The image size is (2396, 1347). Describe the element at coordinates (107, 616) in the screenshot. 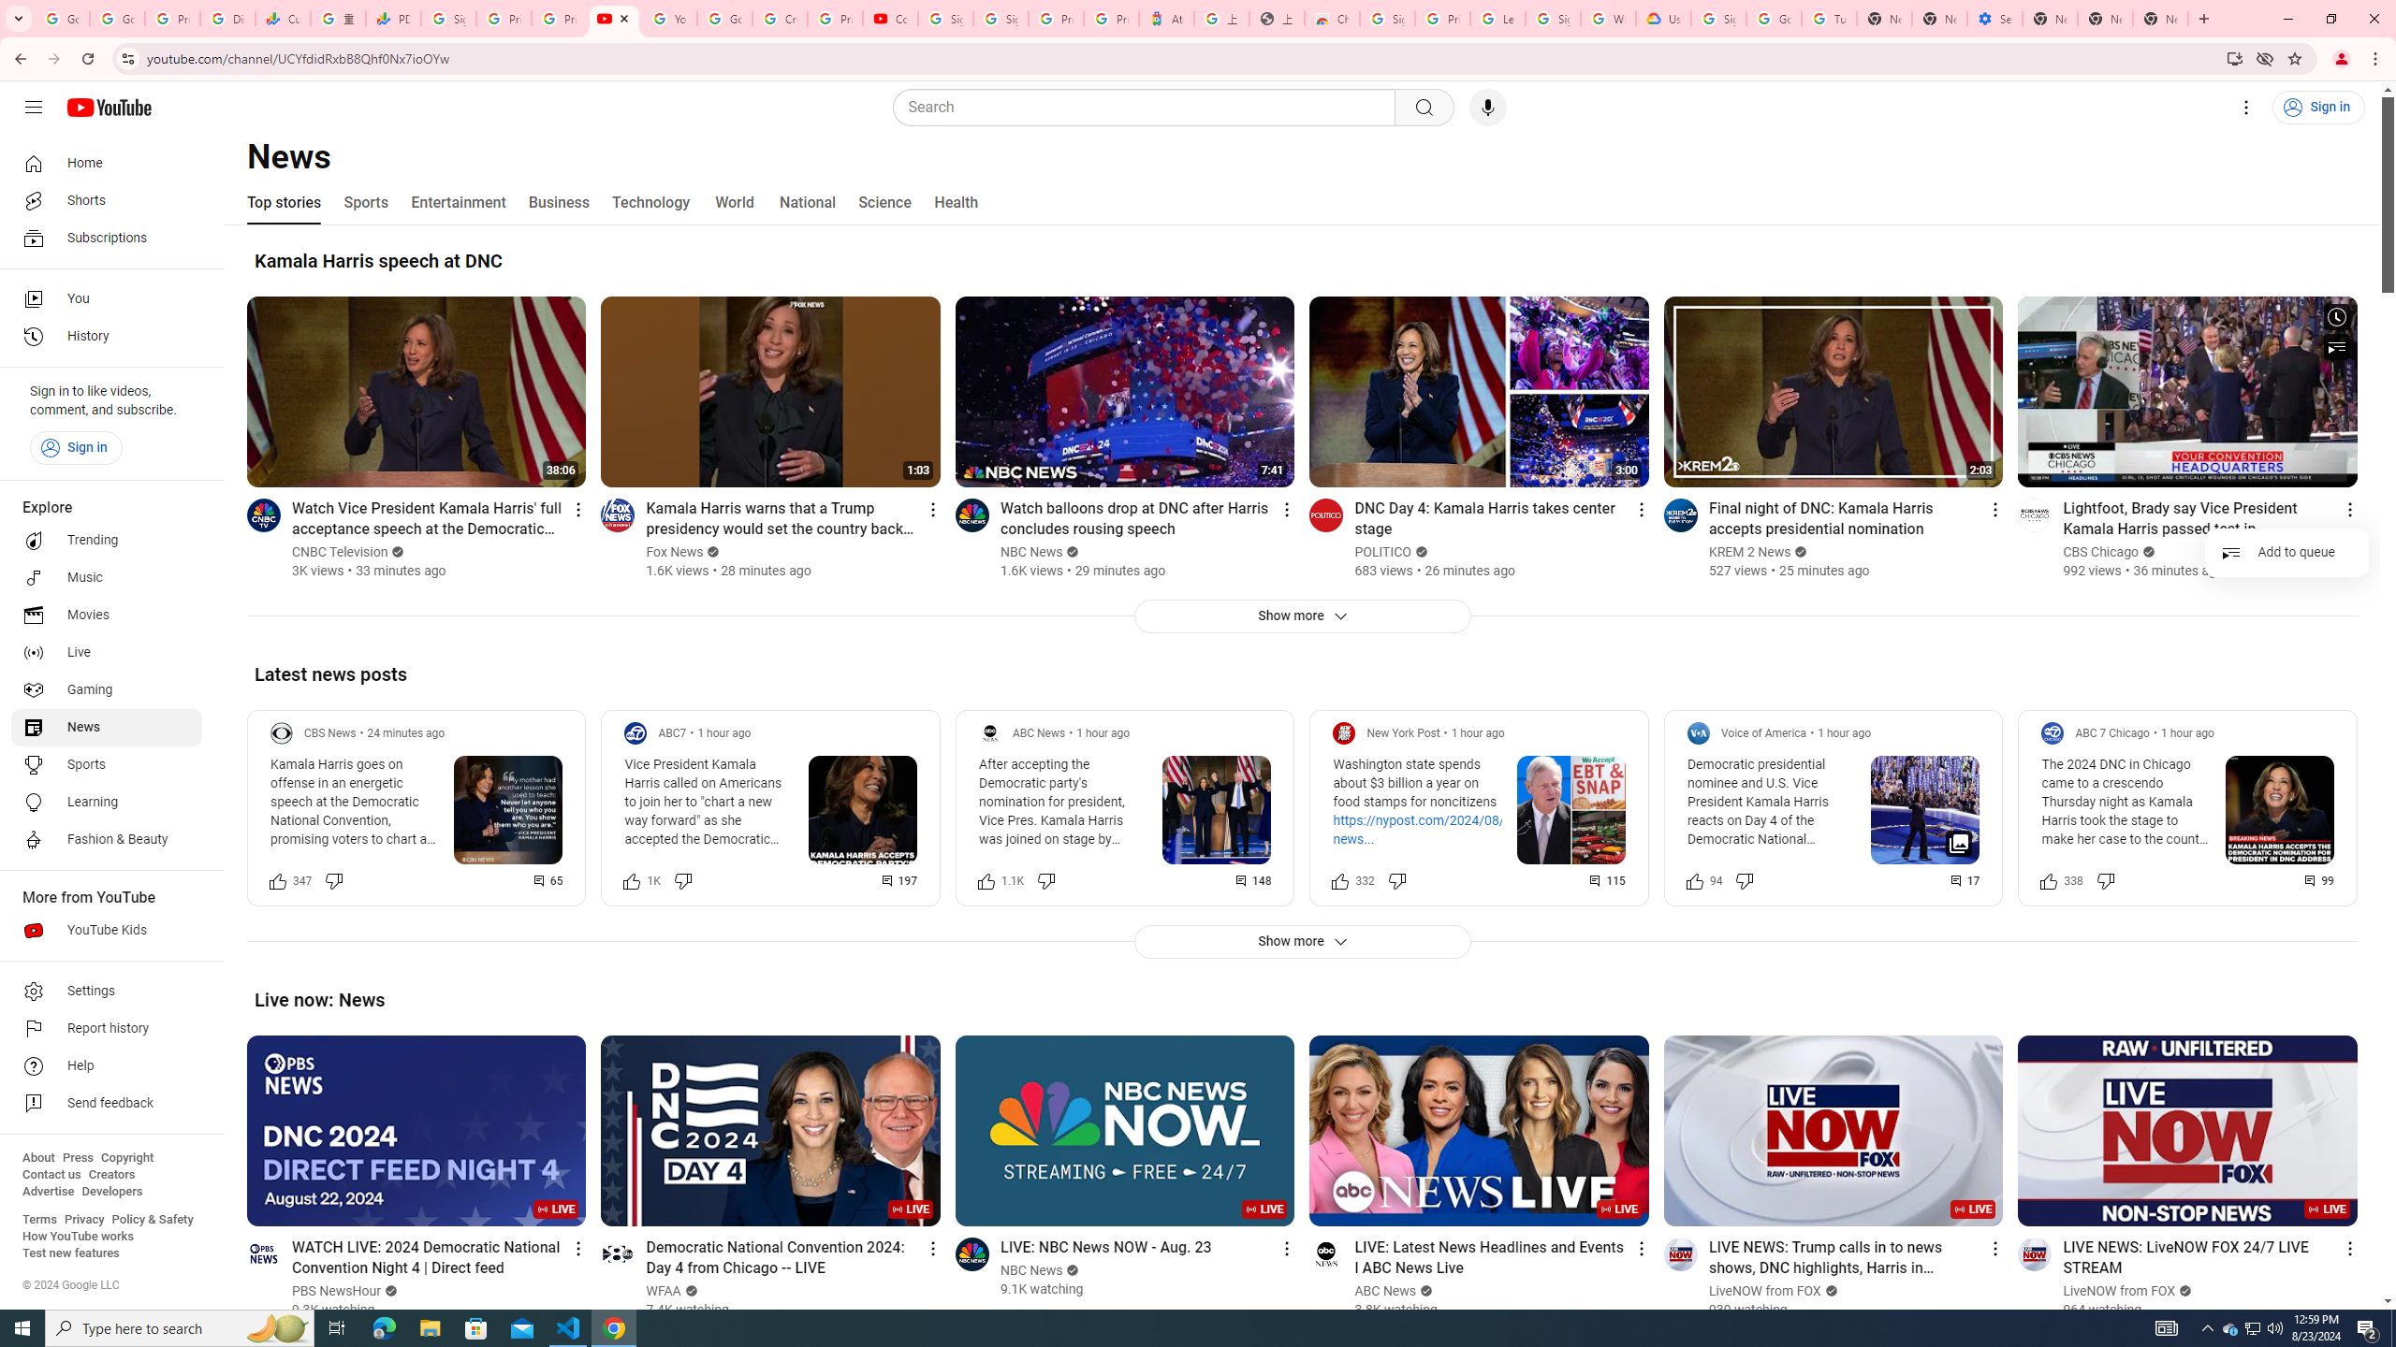

I see `Movies` at that location.